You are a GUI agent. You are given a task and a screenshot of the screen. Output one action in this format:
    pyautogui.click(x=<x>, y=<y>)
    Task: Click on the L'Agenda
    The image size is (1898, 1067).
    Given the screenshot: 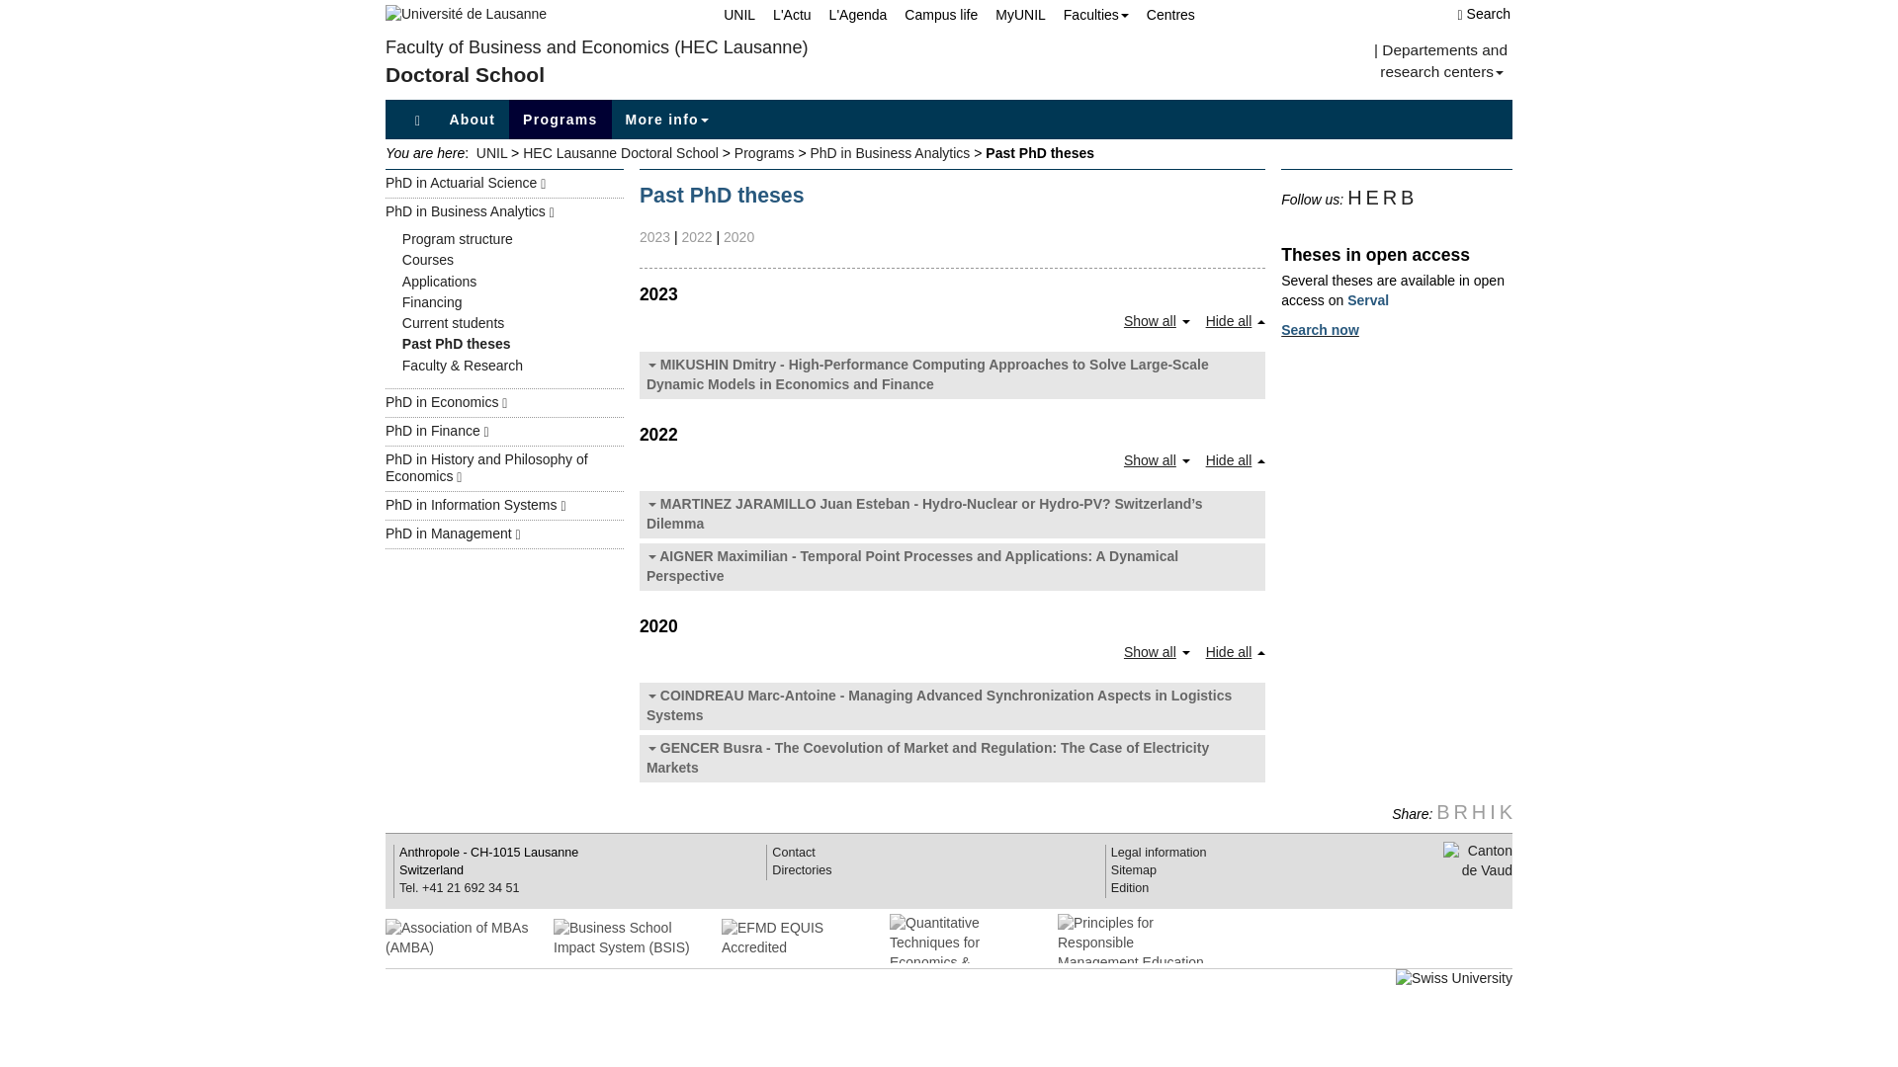 What is the action you would take?
    pyautogui.click(x=850, y=14)
    